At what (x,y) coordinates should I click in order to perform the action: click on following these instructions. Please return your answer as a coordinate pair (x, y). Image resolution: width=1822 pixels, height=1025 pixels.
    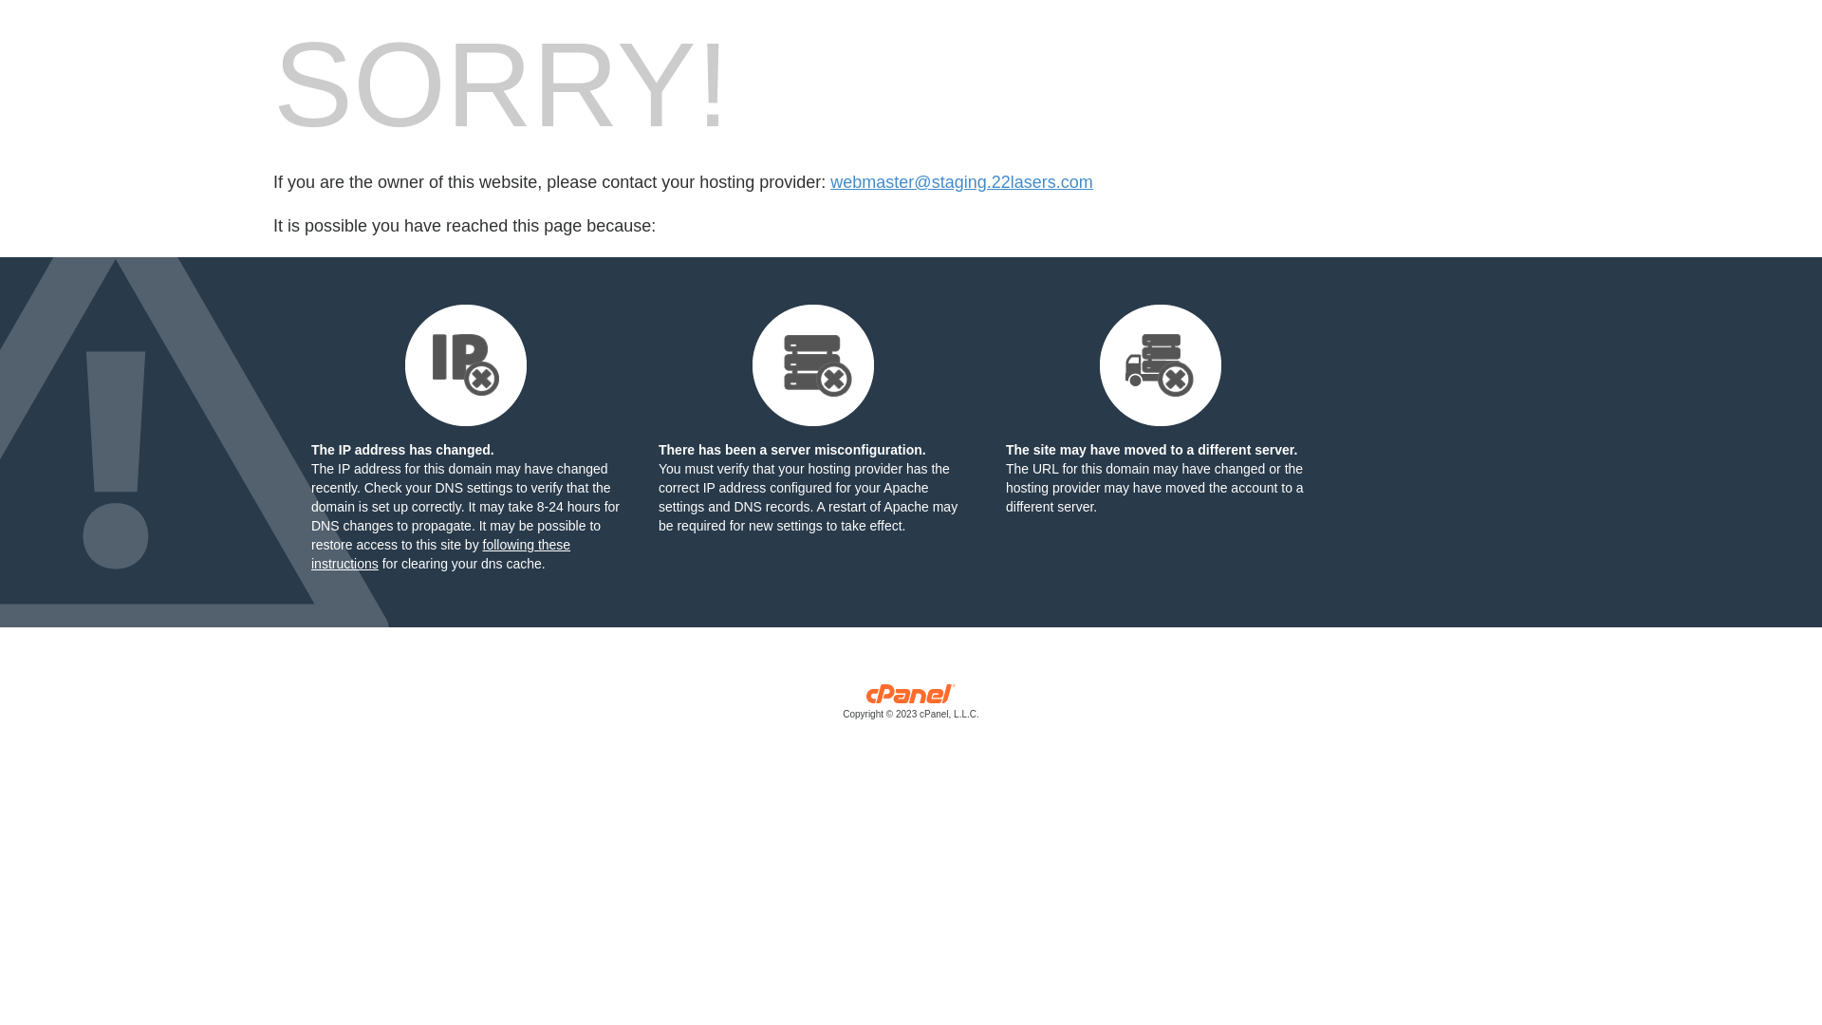
    Looking at the image, I should click on (440, 554).